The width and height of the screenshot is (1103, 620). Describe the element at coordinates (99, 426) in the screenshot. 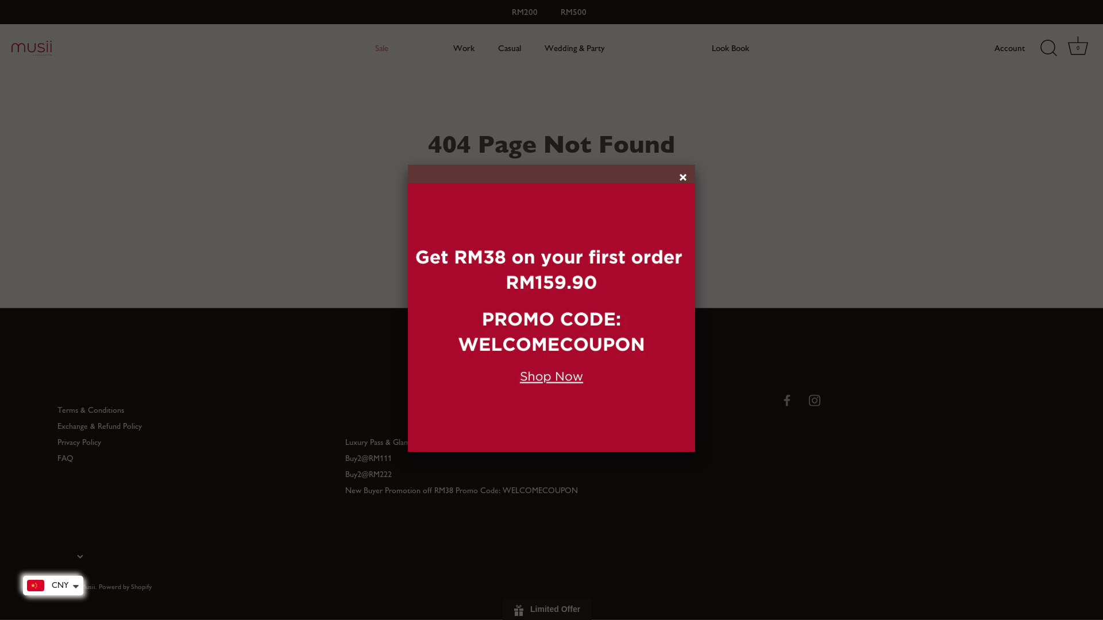

I see `Exchange & Refund Policy` at that location.